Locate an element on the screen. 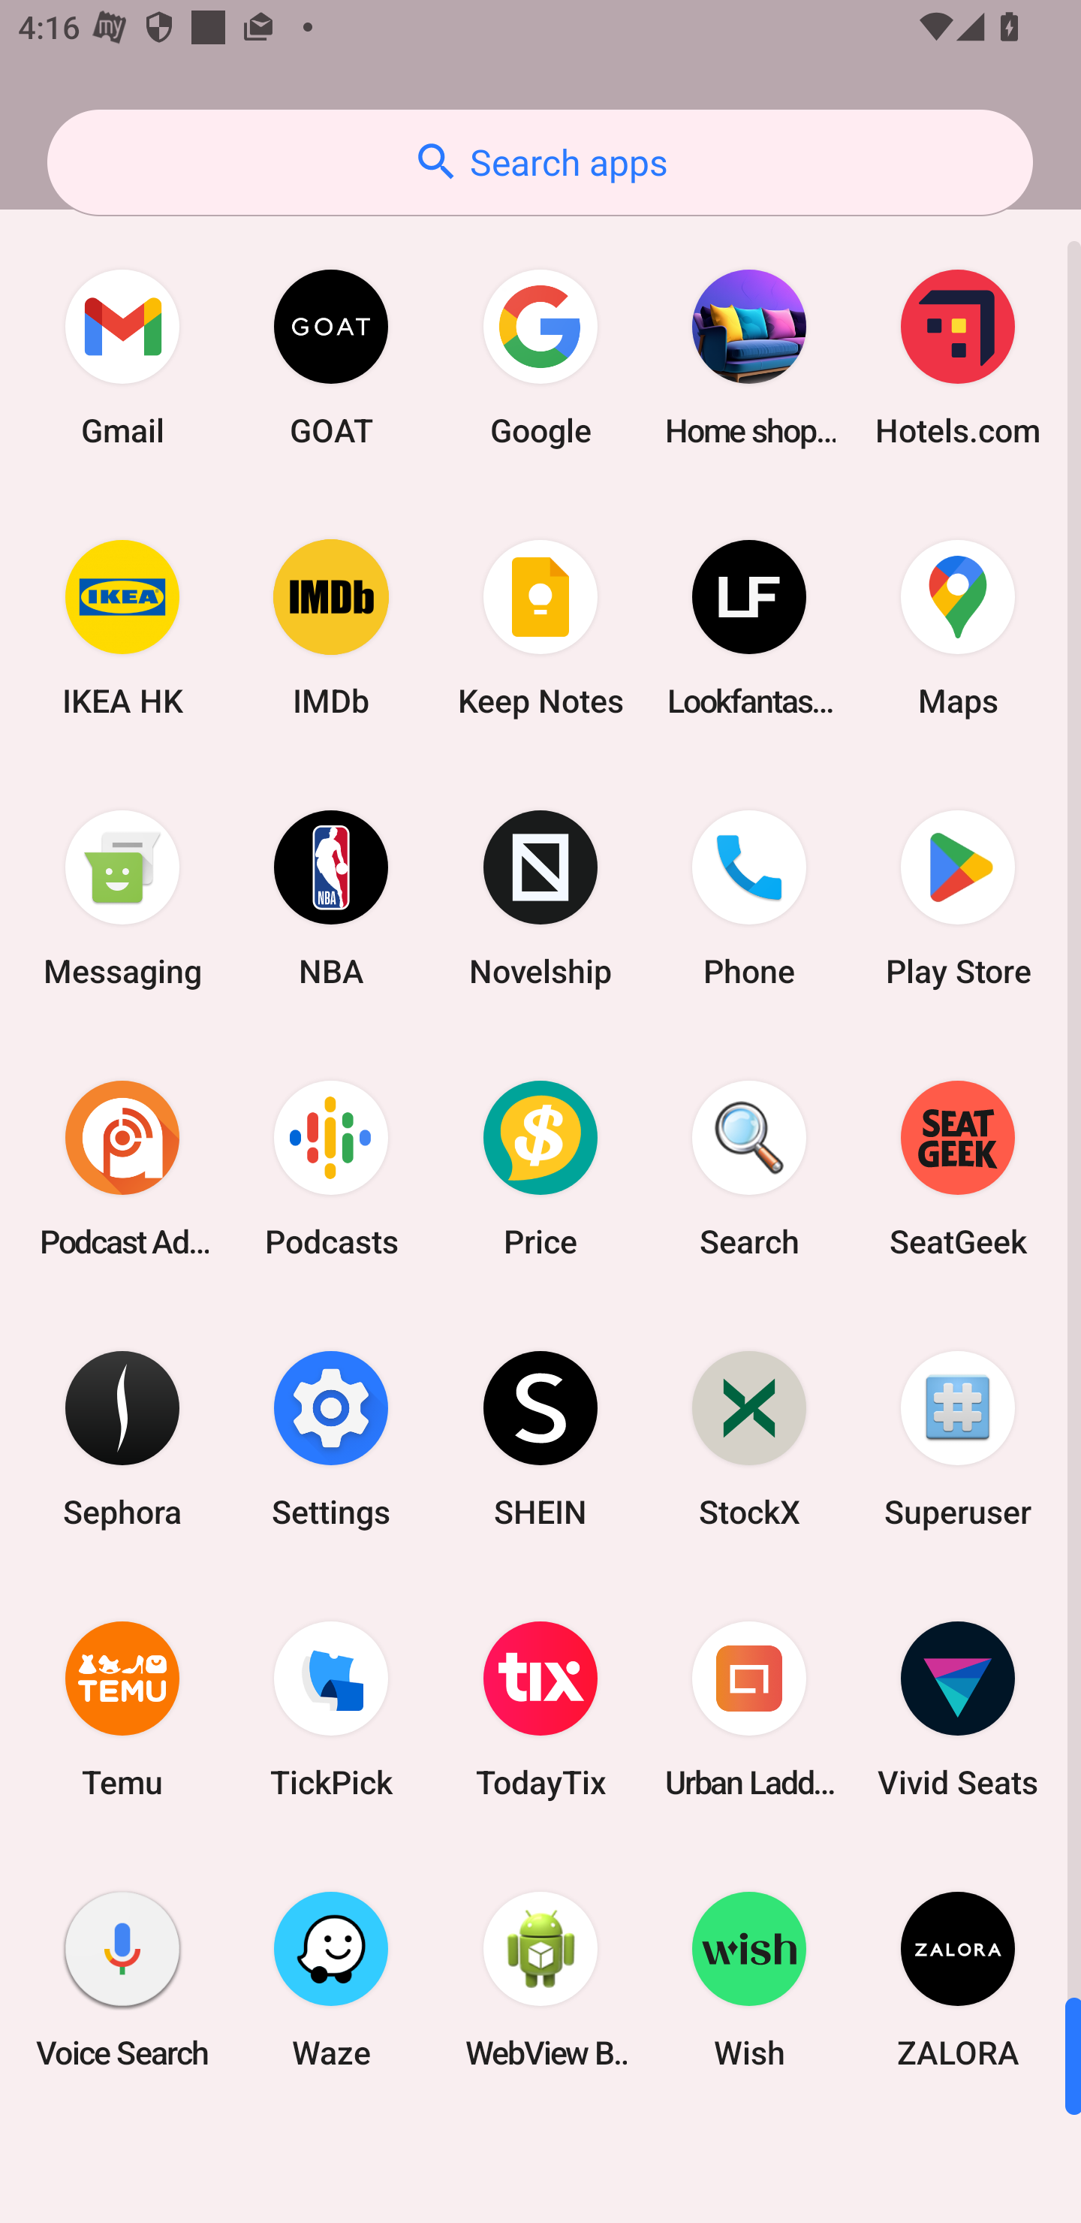 Image resolution: width=1081 pixels, height=2223 pixels. Maps is located at coordinates (958, 628).